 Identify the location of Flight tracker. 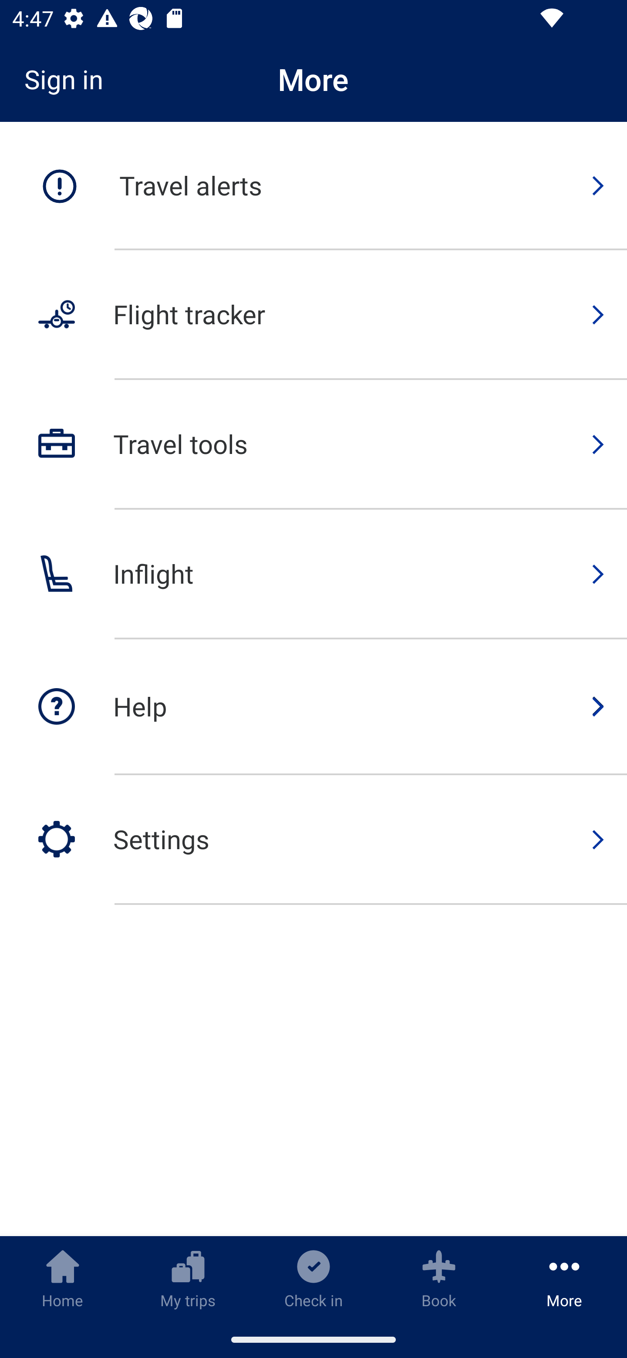
(313, 315).